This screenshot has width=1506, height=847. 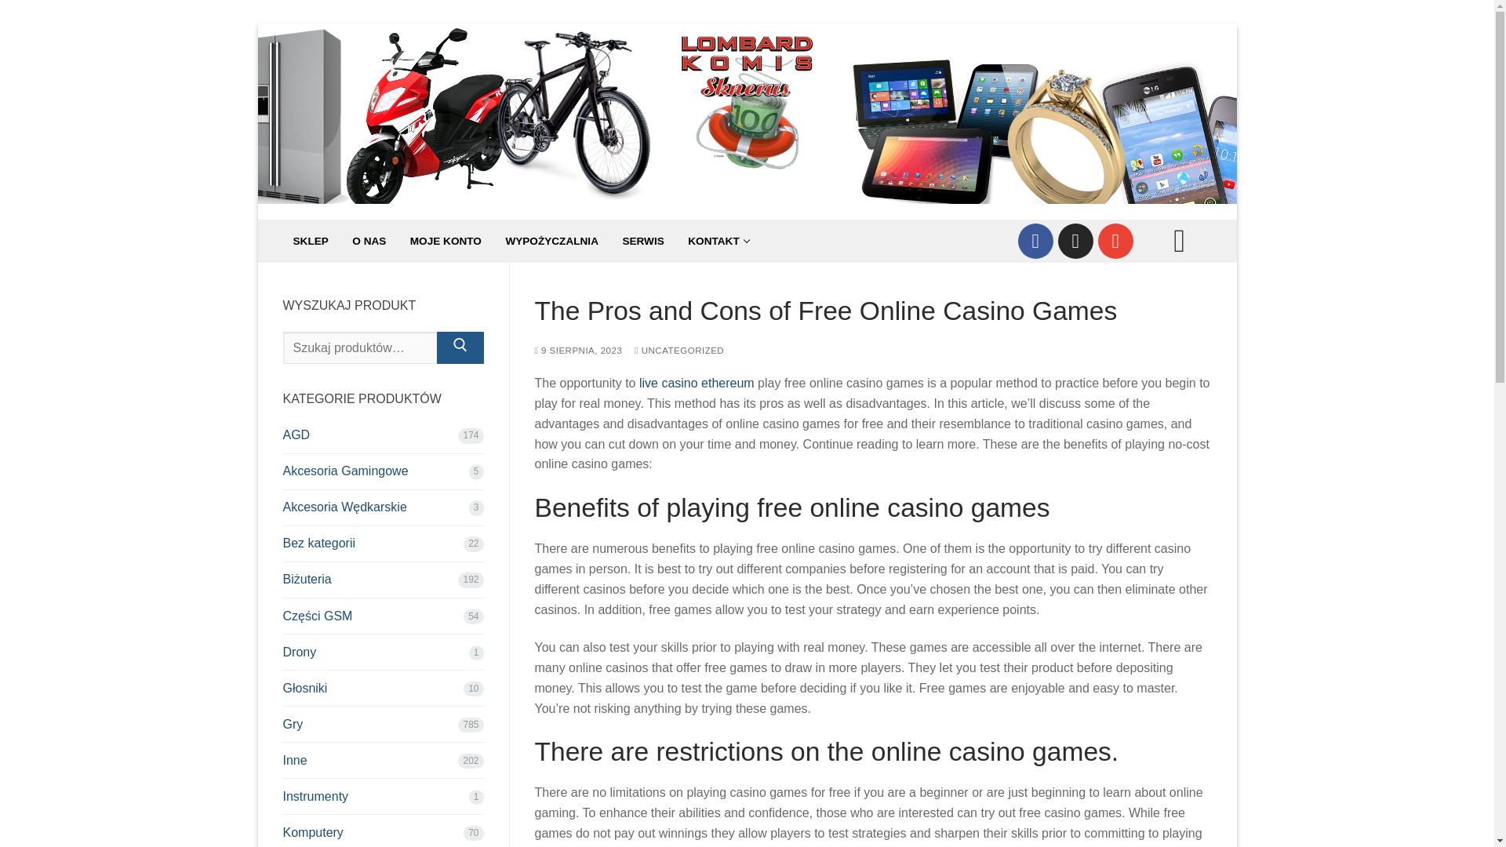 What do you see at coordinates (446, 242) in the screenshot?
I see `MOJE KONTO` at bounding box center [446, 242].